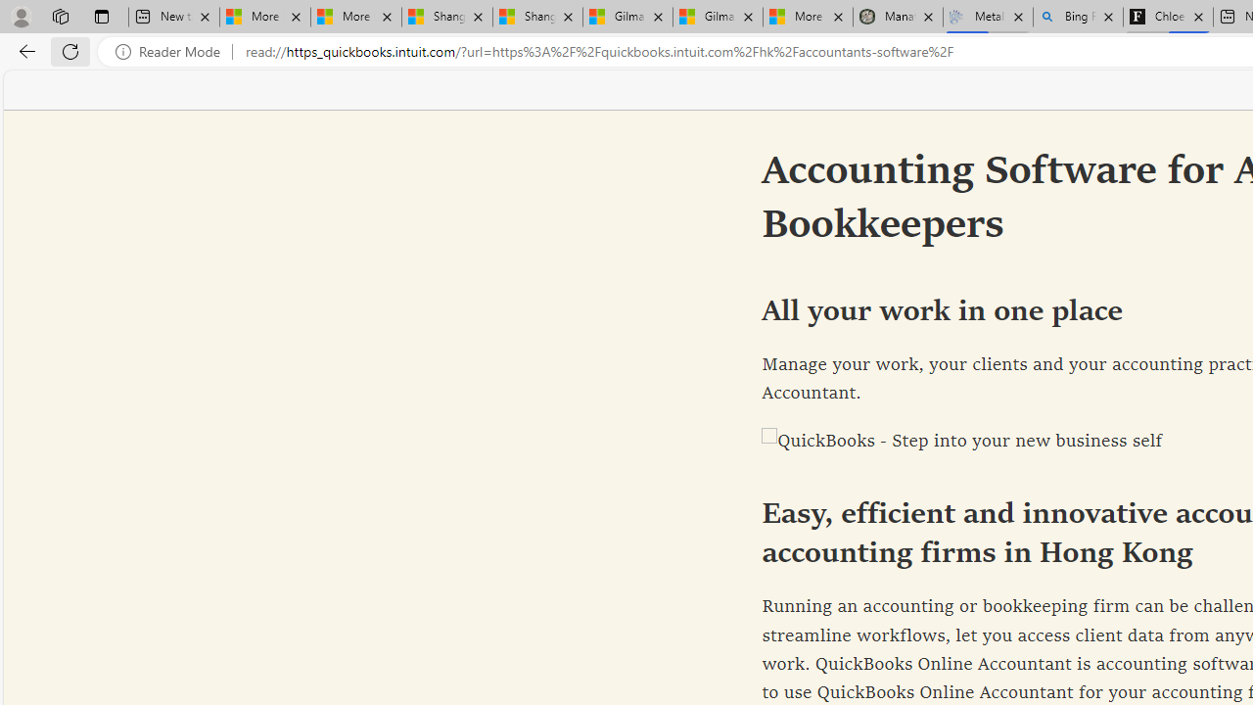  Describe the element at coordinates (897, 18) in the screenshot. I see `Manatee Mortality Statistics | FWC` at that location.